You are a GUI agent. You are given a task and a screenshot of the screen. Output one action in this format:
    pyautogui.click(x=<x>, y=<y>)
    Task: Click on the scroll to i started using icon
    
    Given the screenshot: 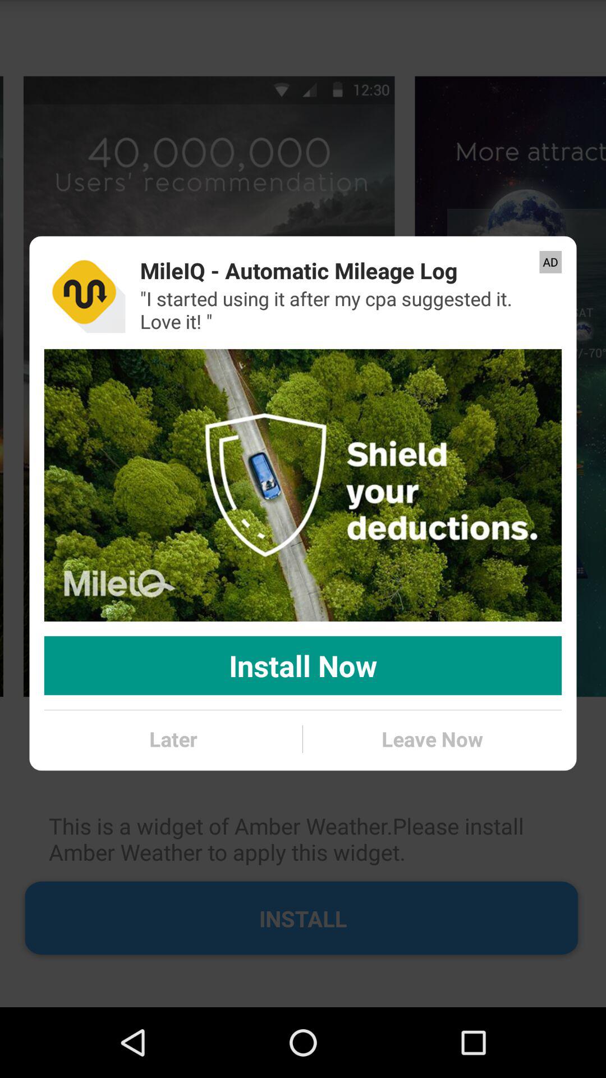 What is the action you would take?
    pyautogui.click(x=343, y=310)
    